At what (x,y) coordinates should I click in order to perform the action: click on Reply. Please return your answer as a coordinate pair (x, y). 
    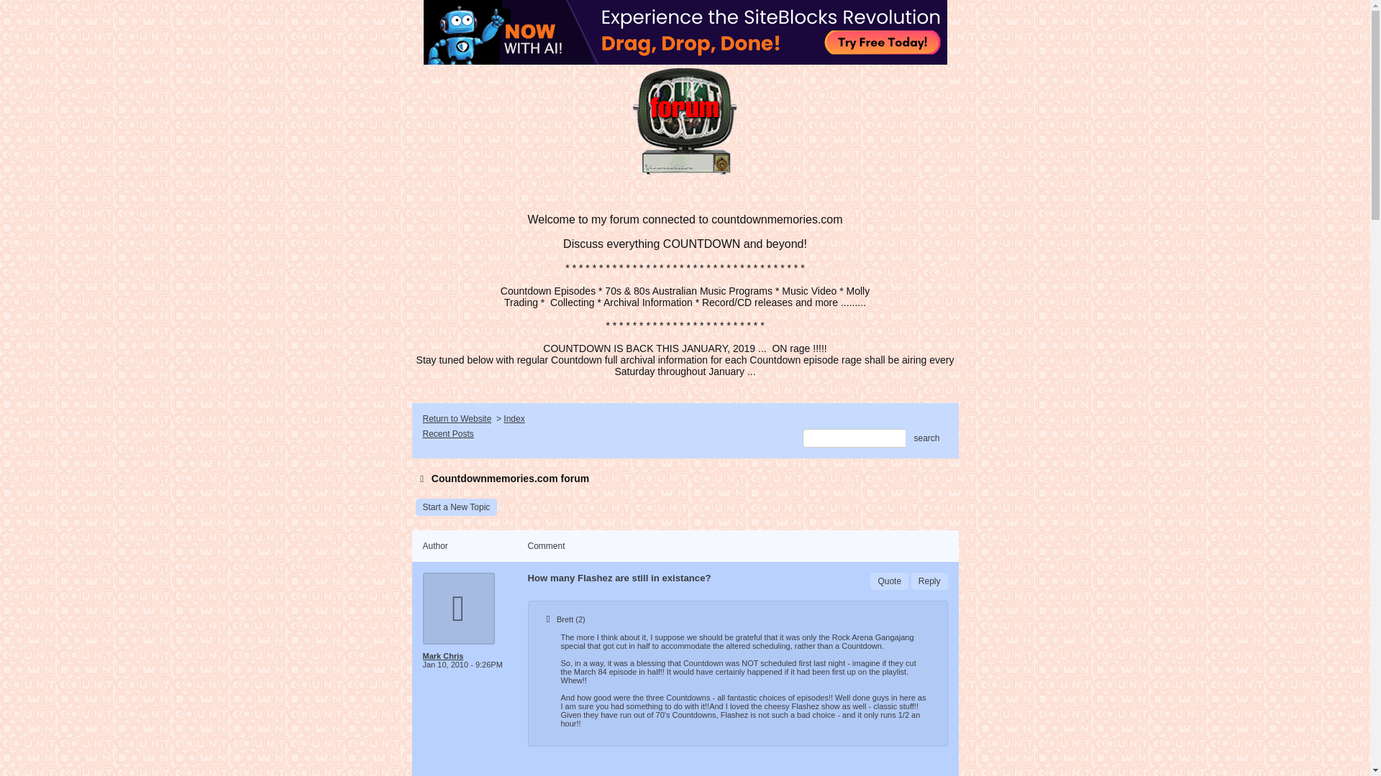
    Looking at the image, I should click on (929, 581).